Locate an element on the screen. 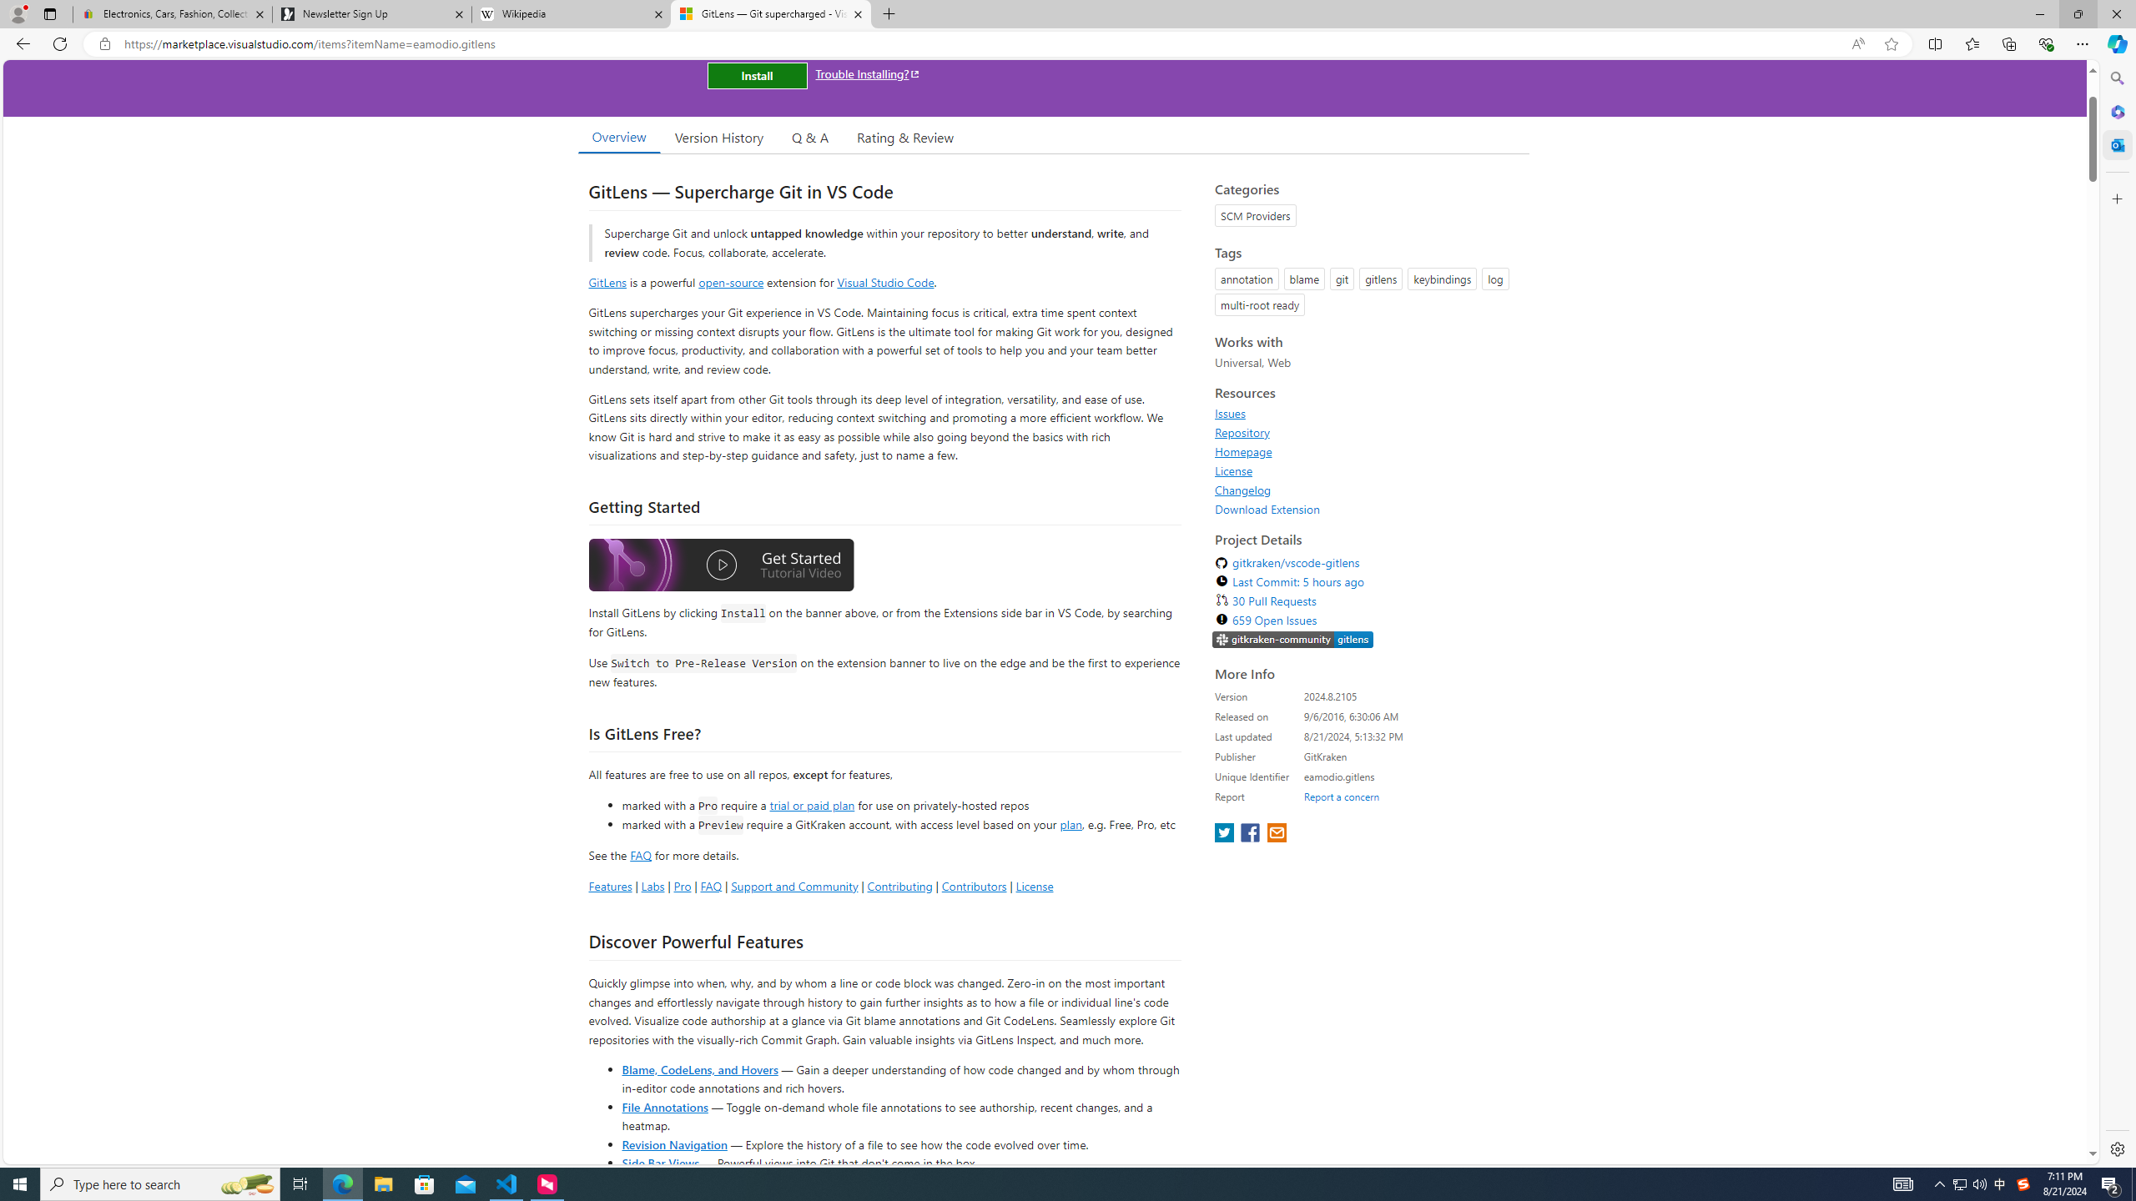  Watch the GitLens Getting Started video is located at coordinates (721, 567).